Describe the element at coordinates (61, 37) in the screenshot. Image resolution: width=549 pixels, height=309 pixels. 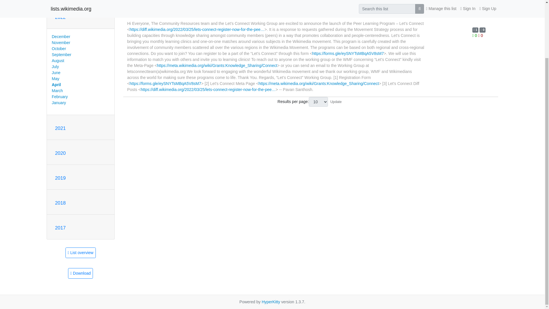
I see `December` at that location.